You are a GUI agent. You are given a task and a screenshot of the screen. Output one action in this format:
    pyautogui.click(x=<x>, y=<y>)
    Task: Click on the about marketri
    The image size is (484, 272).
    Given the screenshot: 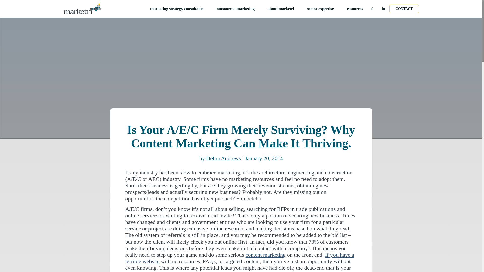 What is the action you would take?
    pyautogui.click(x=283, y=9)
    